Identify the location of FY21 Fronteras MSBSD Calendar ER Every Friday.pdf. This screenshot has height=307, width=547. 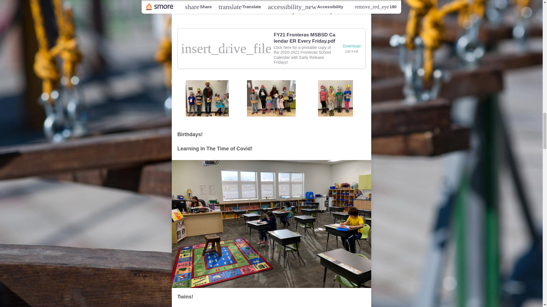
(305, 38).